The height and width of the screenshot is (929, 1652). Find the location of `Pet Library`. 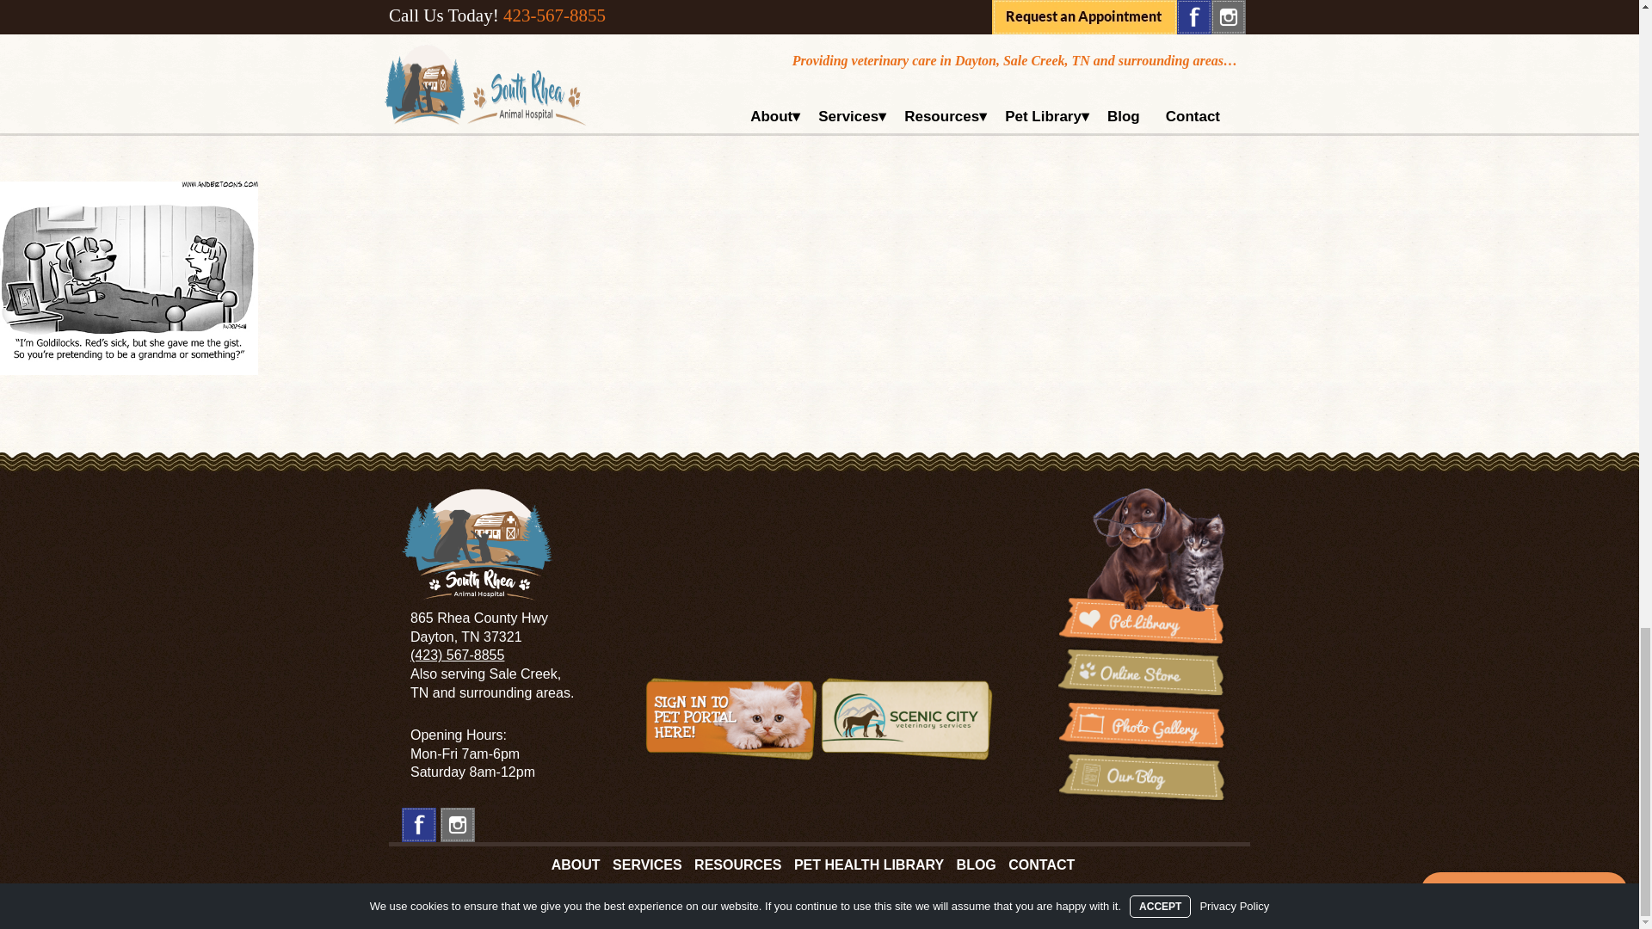

Pet Library is located at coordinates (1141, 567).